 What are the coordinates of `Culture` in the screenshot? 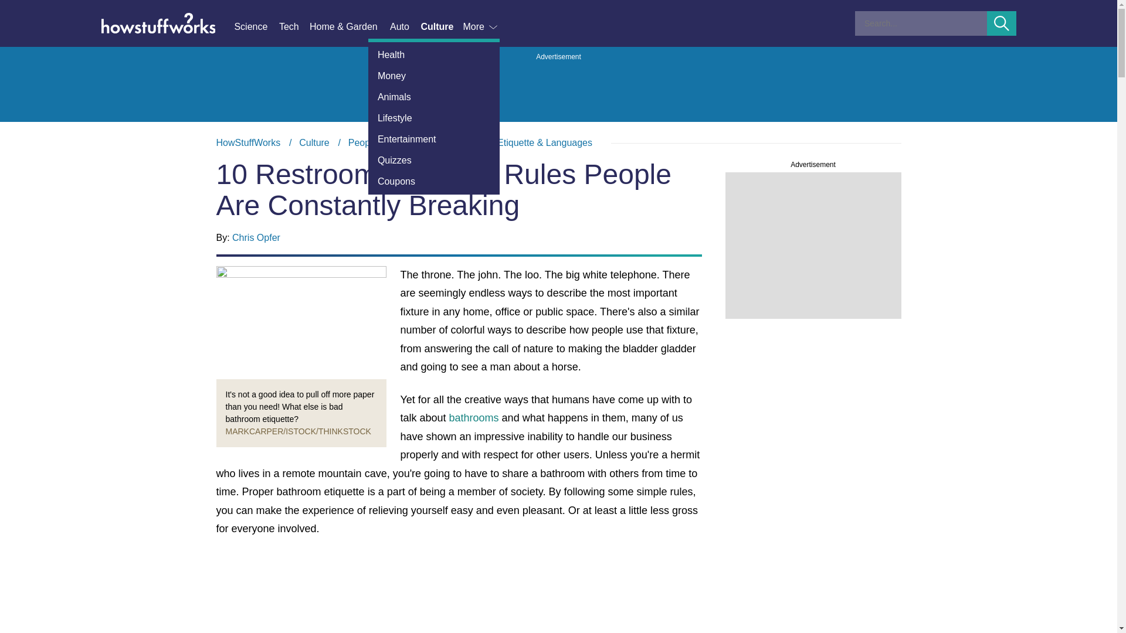 It's located at (314, 142).